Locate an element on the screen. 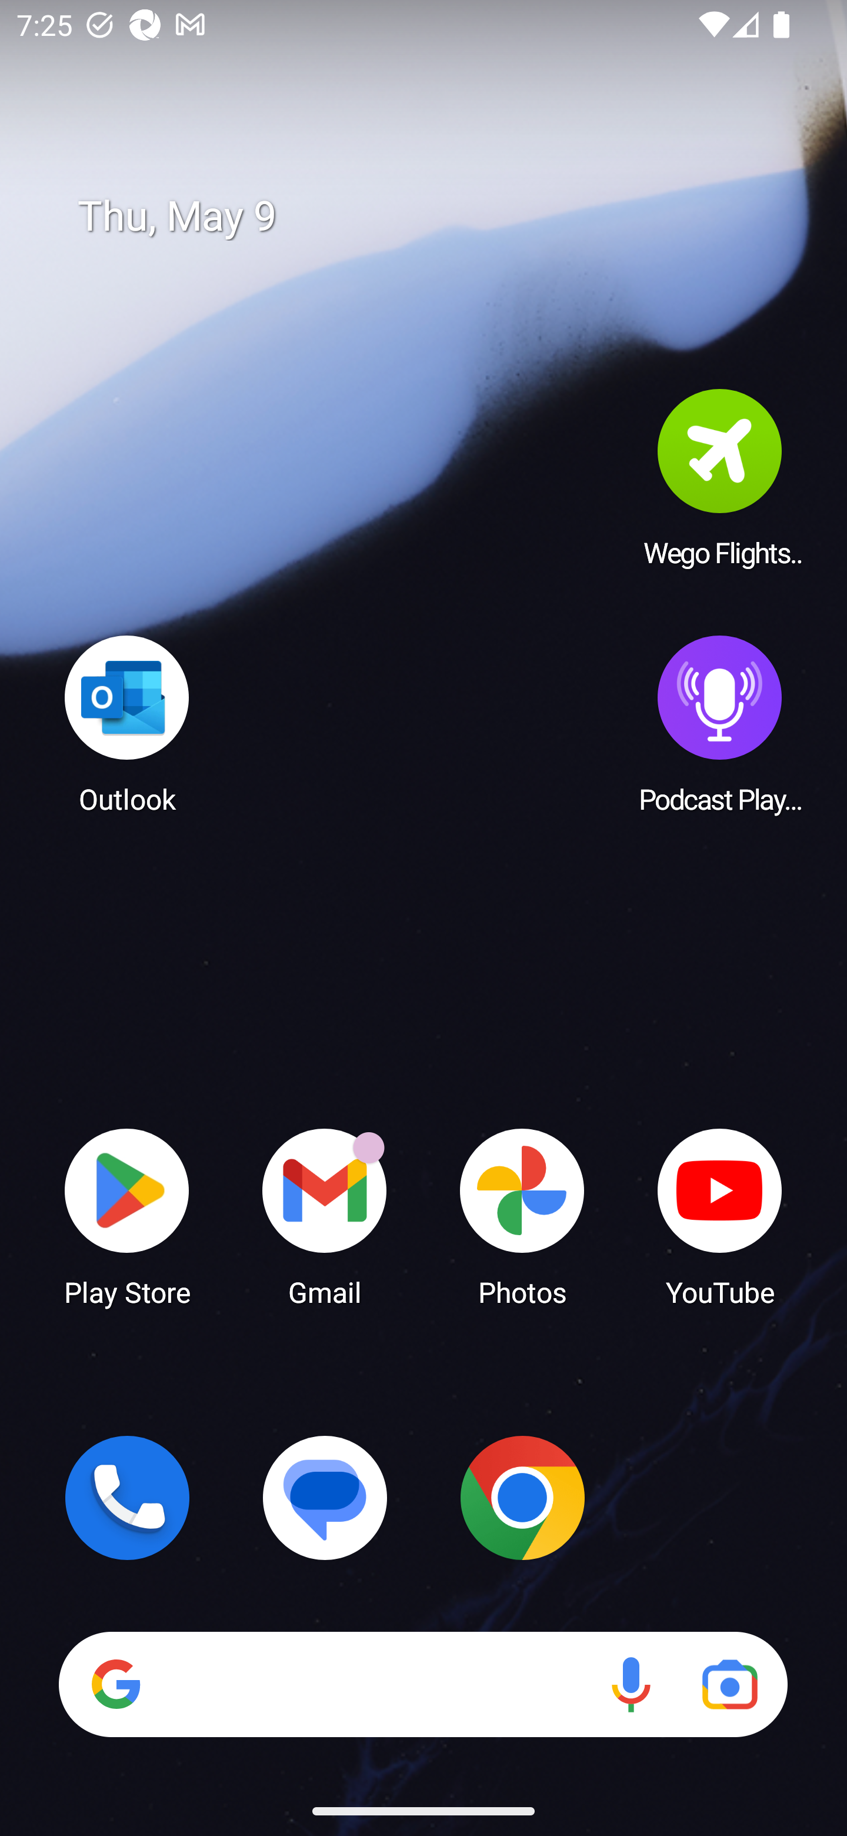 Image resolution: width=847 pixels, height=1836 pixels. Chrome is located at coordinates (522, 1498).